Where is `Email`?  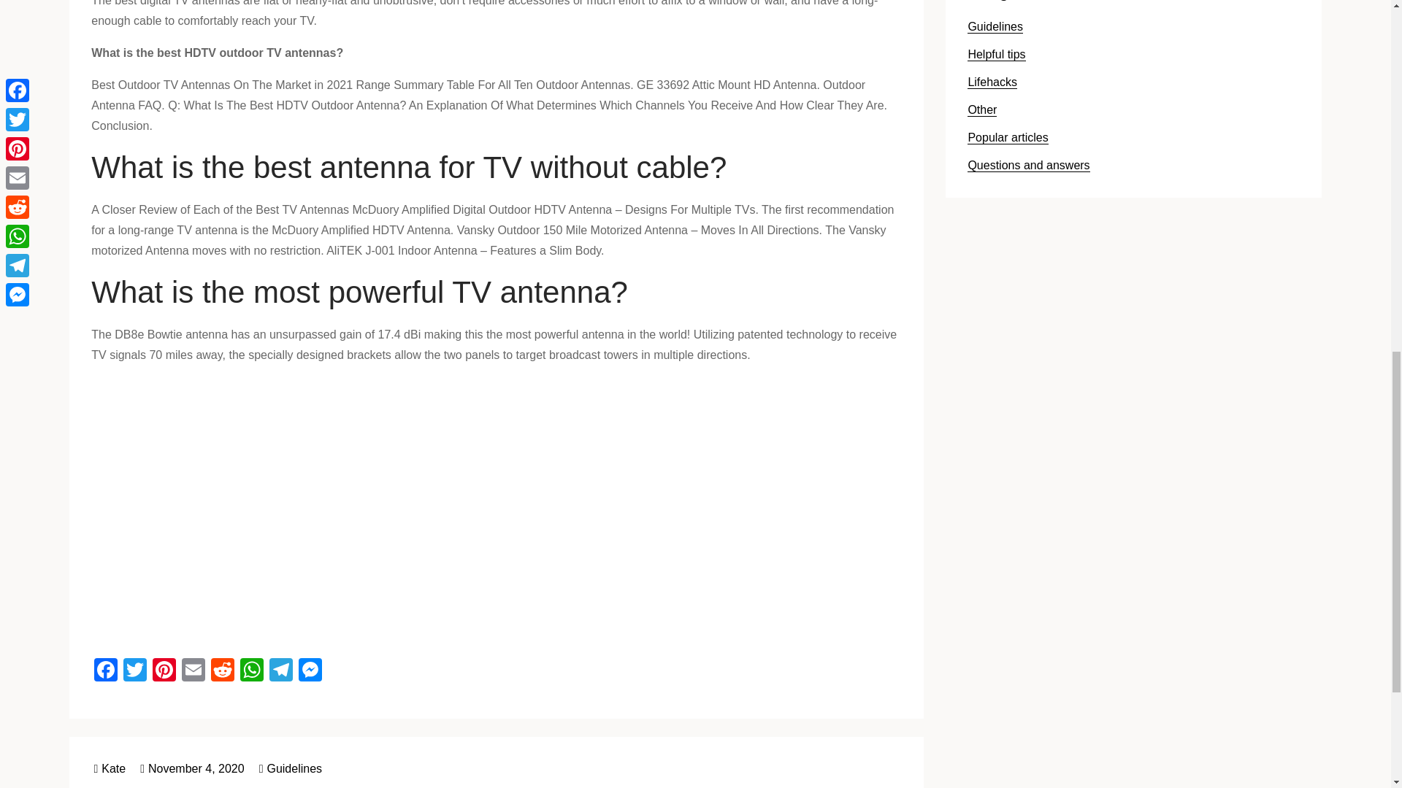 Email is located at coordinates (193, 671).